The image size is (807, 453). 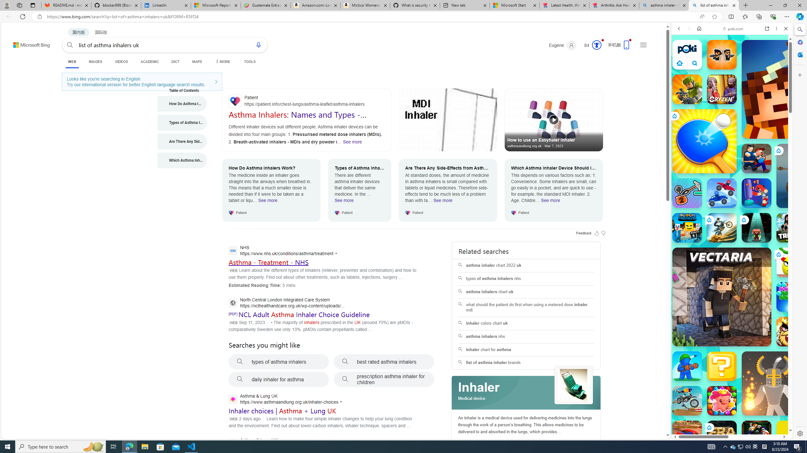 I want to click on MORE, so click(x=222, y=62).